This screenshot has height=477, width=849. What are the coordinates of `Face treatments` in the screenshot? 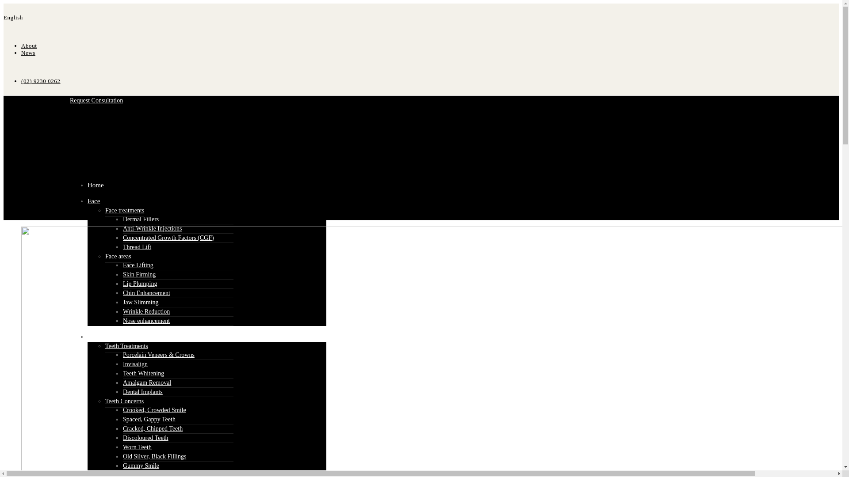 It's located at (125, 211).